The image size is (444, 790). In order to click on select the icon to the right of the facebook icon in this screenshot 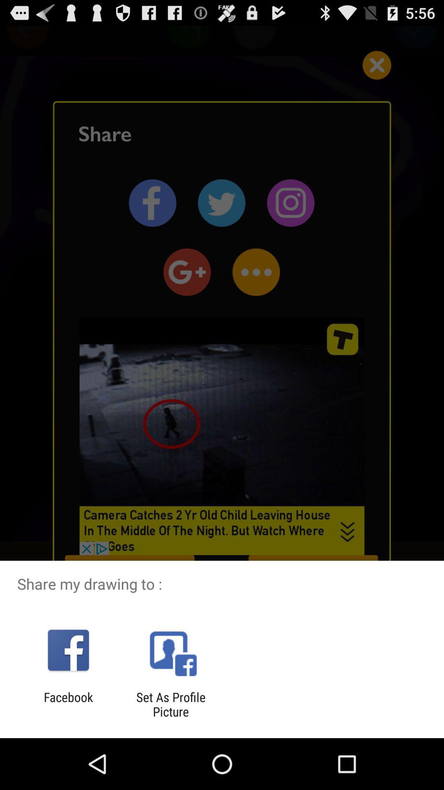, I will do `click(171, 704)`.